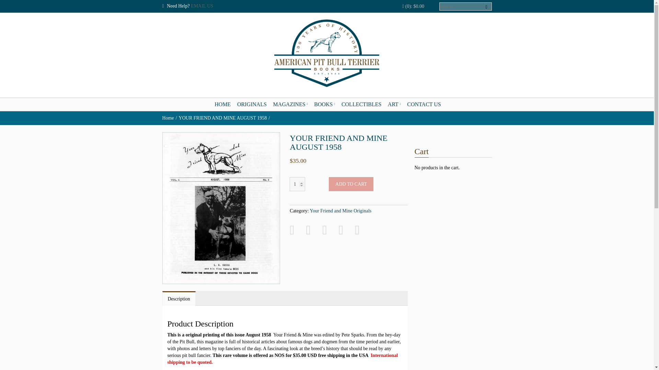  Describe the element at coordinates (297, 184) in the screenshot. I see `1` at that location.